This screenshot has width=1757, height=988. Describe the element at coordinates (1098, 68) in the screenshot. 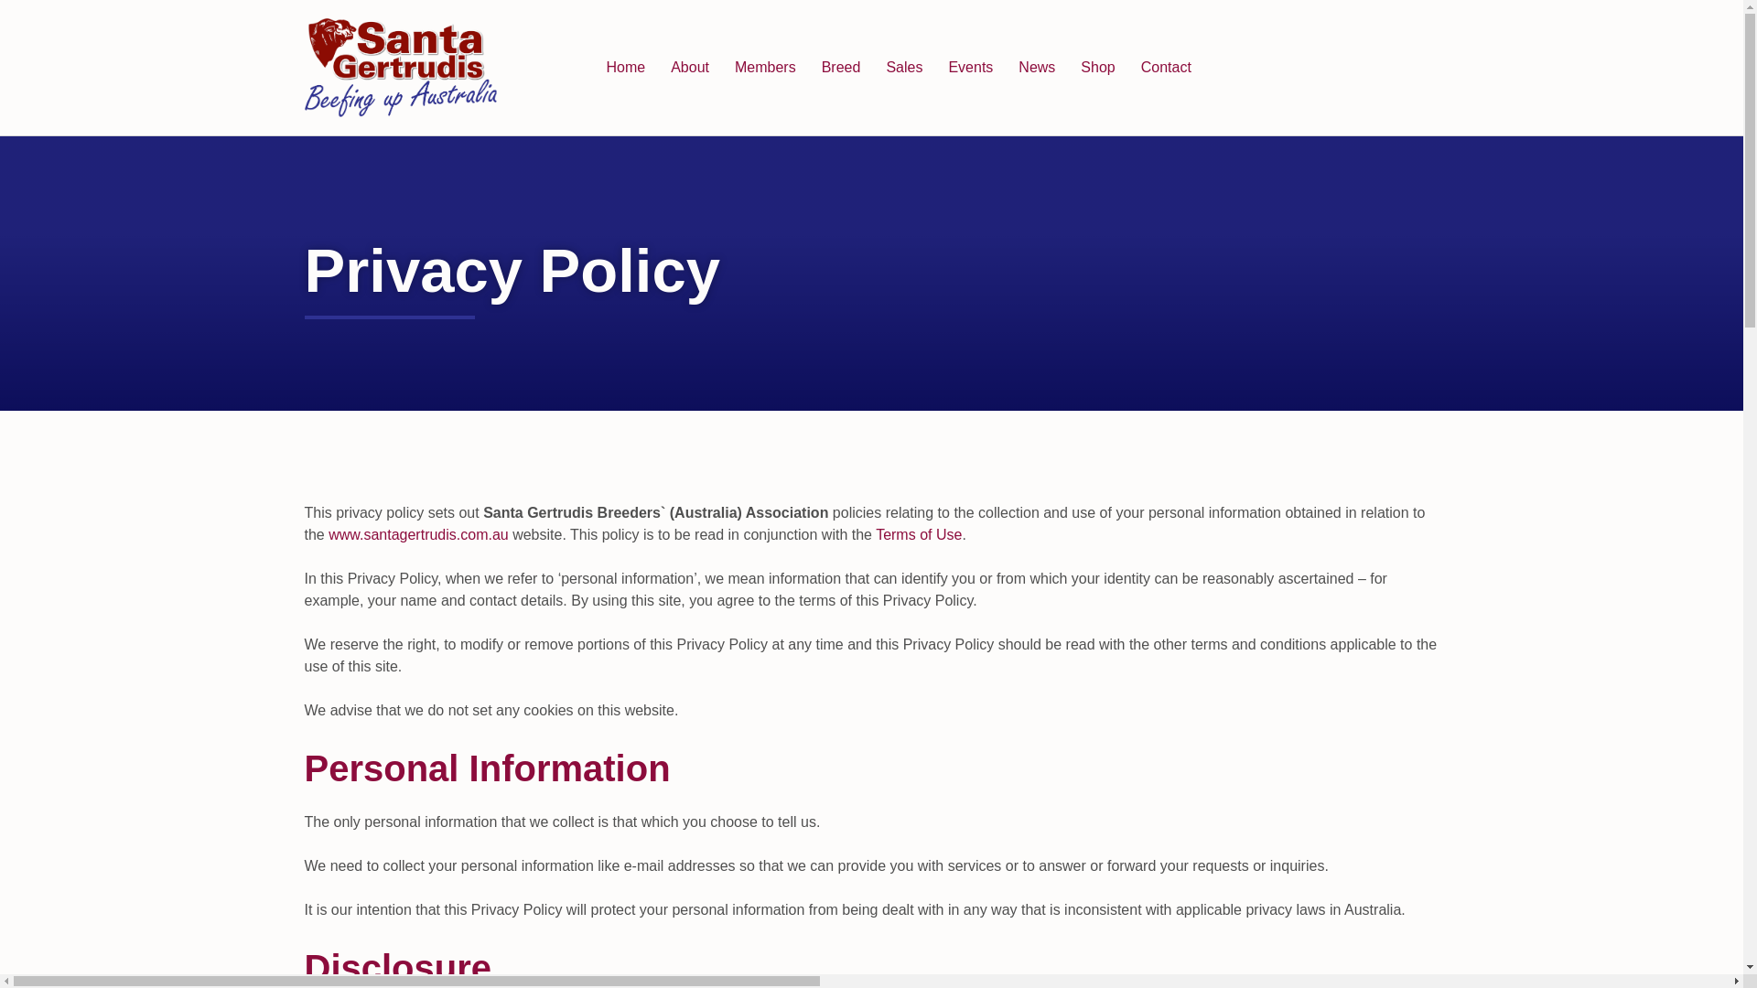

I see `Shop` at that location.